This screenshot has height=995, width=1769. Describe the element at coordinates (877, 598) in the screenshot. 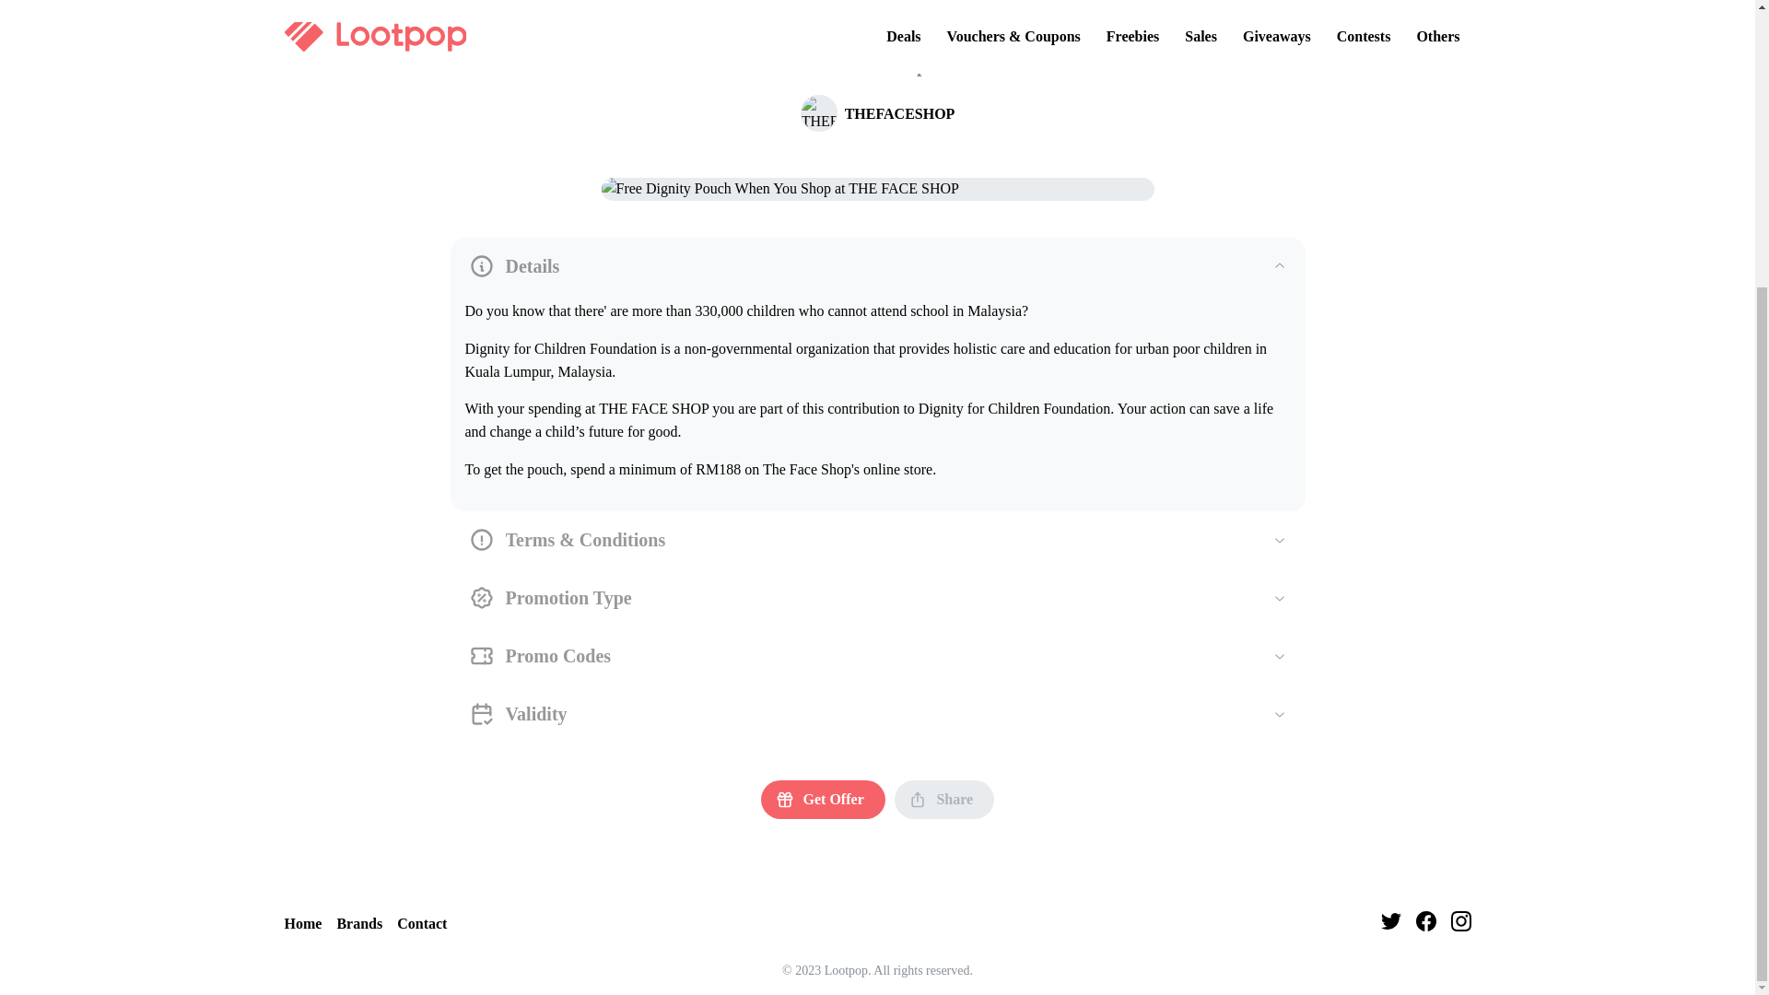

I see `Promotion Type` at that location.